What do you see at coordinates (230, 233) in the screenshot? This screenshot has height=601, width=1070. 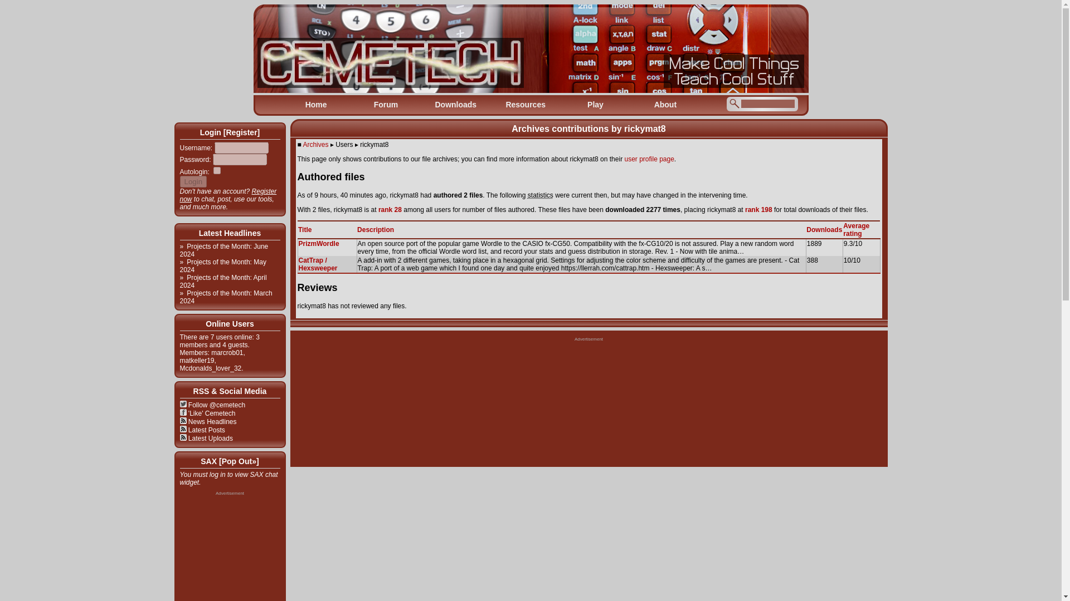 I see `Latest Headlines` at bounding box center [230, 233].